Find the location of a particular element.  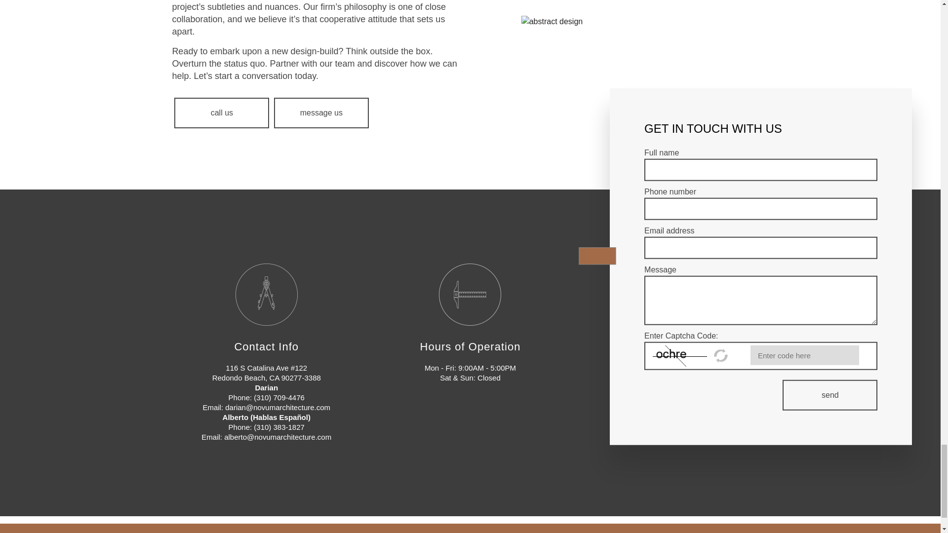

Novum Architecture Inc's Google Maps is located at coordinates (683, 370).